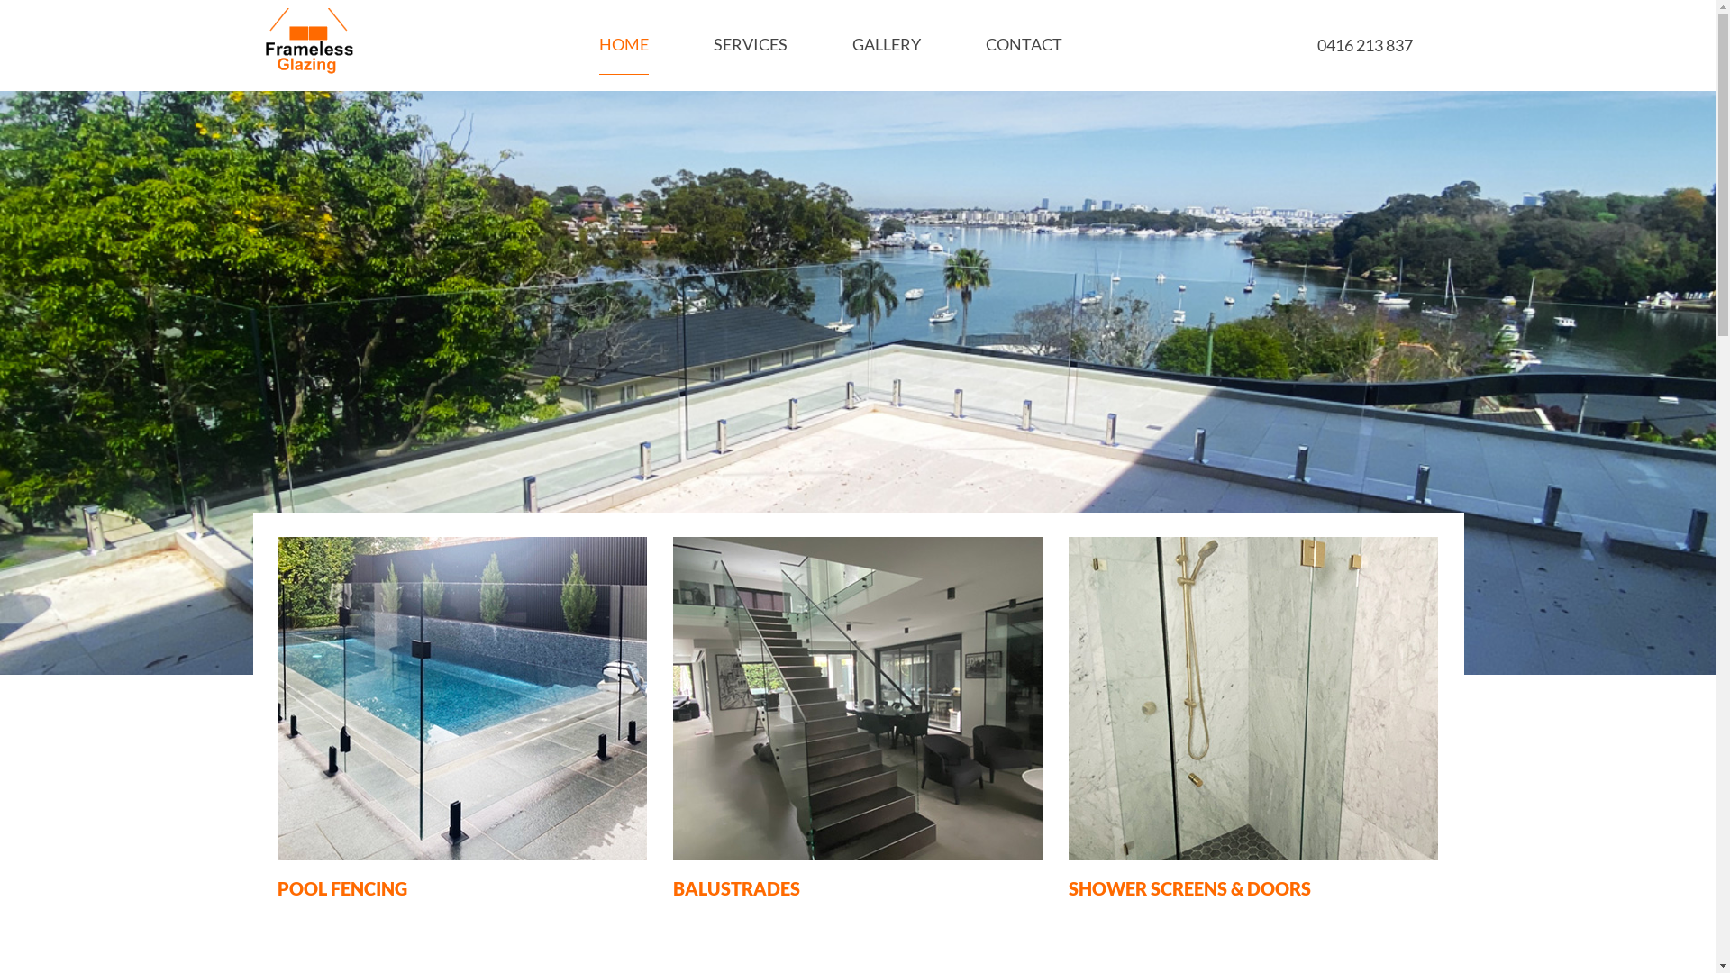 This screenshot has width=1730, height=973. I want to click on Balustrades, so click(857, 699).